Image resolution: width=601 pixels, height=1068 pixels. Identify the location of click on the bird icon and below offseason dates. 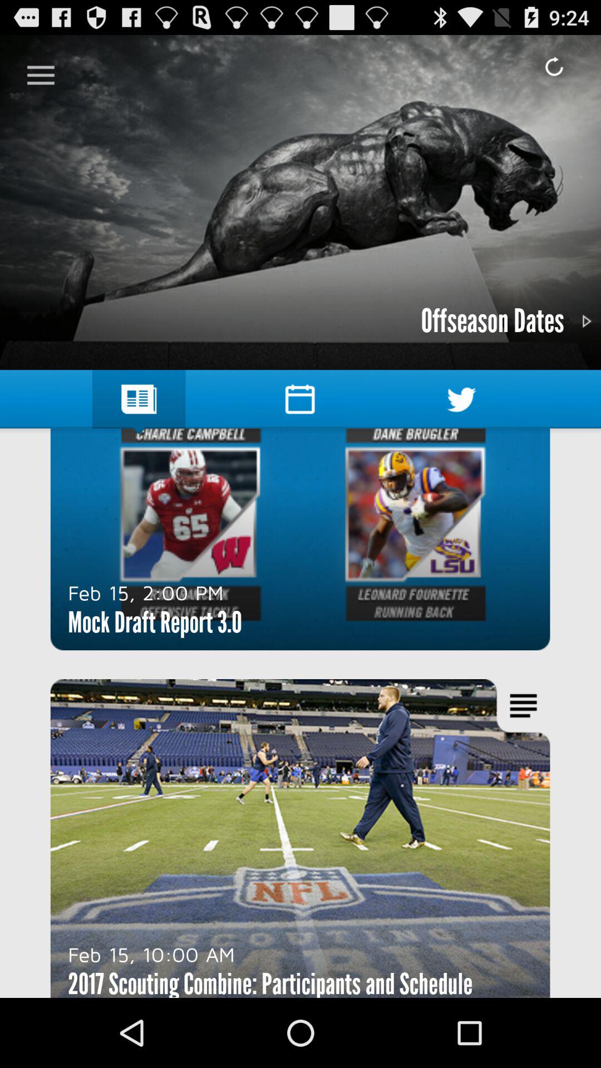
(462, 399).